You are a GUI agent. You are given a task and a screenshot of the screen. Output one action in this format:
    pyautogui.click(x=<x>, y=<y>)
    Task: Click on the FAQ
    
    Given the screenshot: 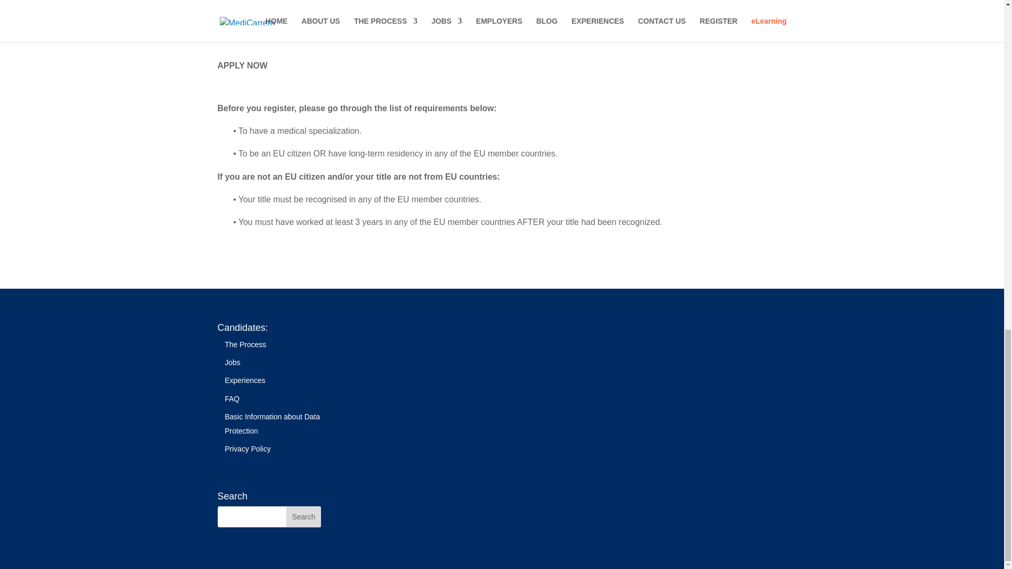 What is the action you would take?
    pyautogui.click(x=232, y=398)
    